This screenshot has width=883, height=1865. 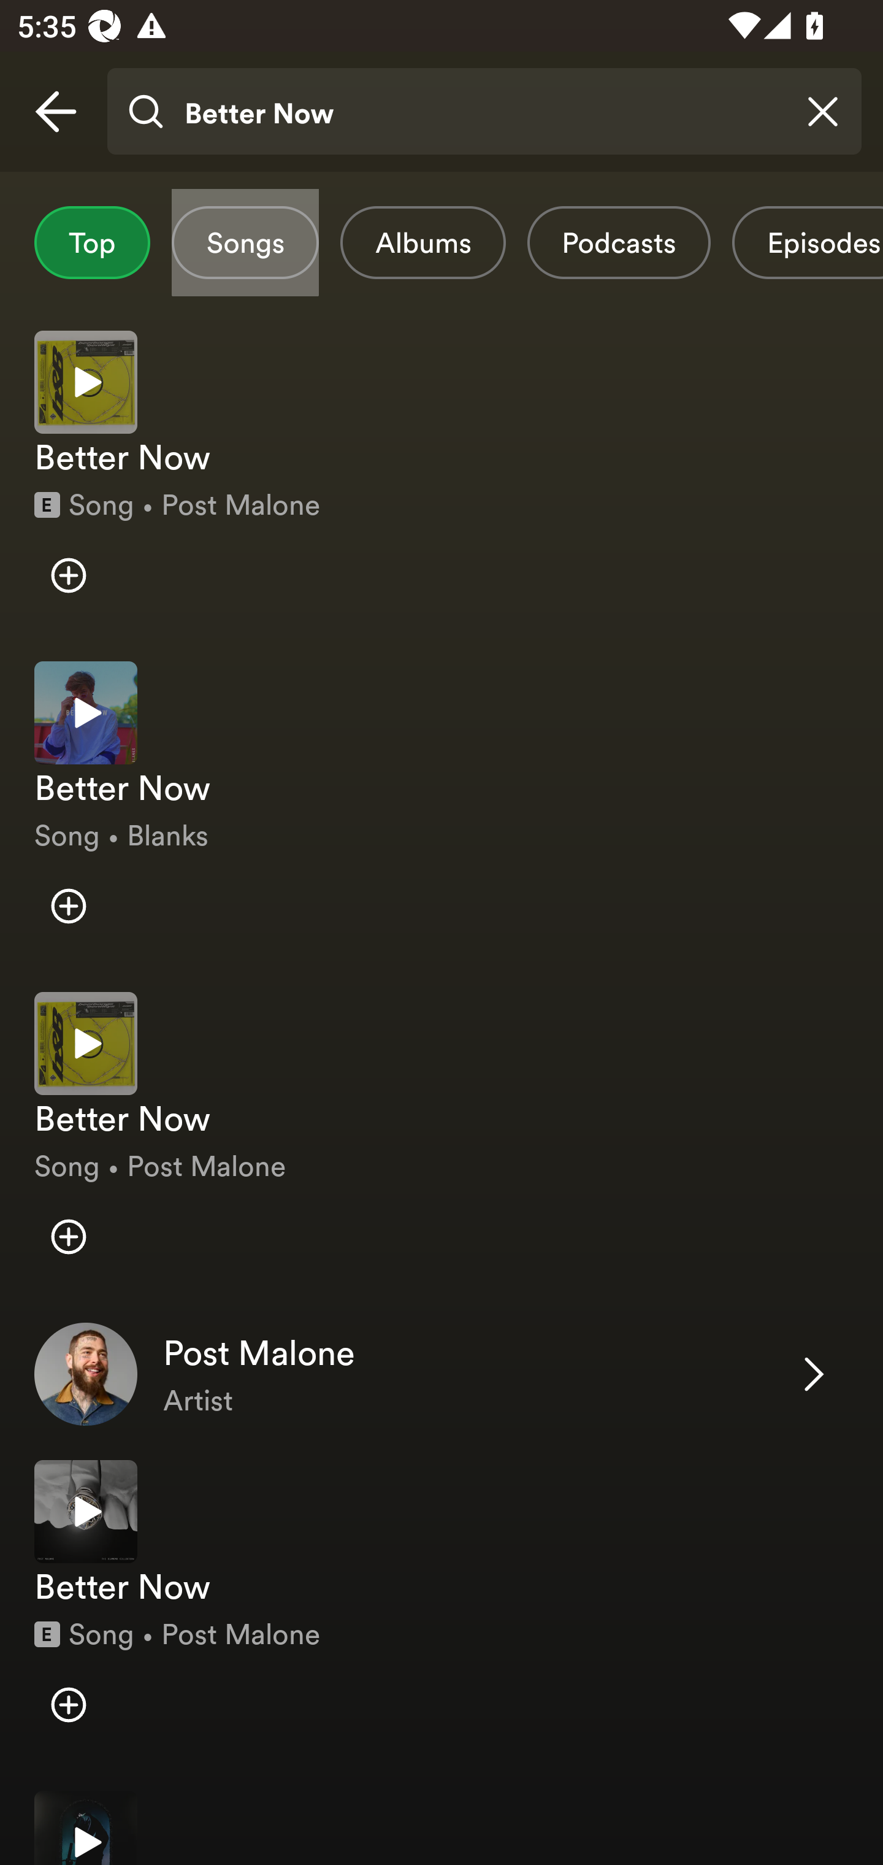 I want to click on Albums, so click(x=423, y=242).